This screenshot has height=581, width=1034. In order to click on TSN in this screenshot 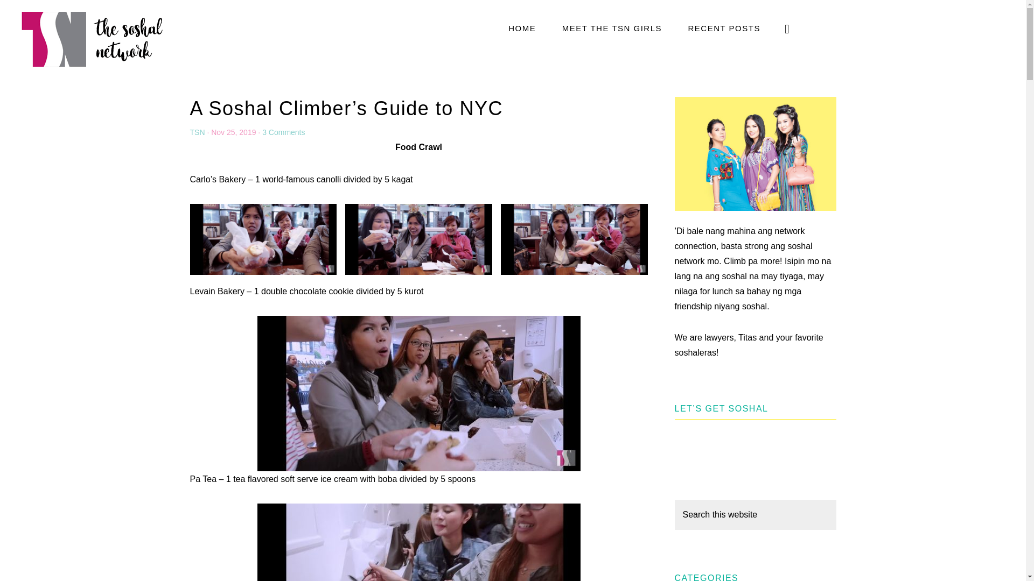, I will do `click(197, 132)`.